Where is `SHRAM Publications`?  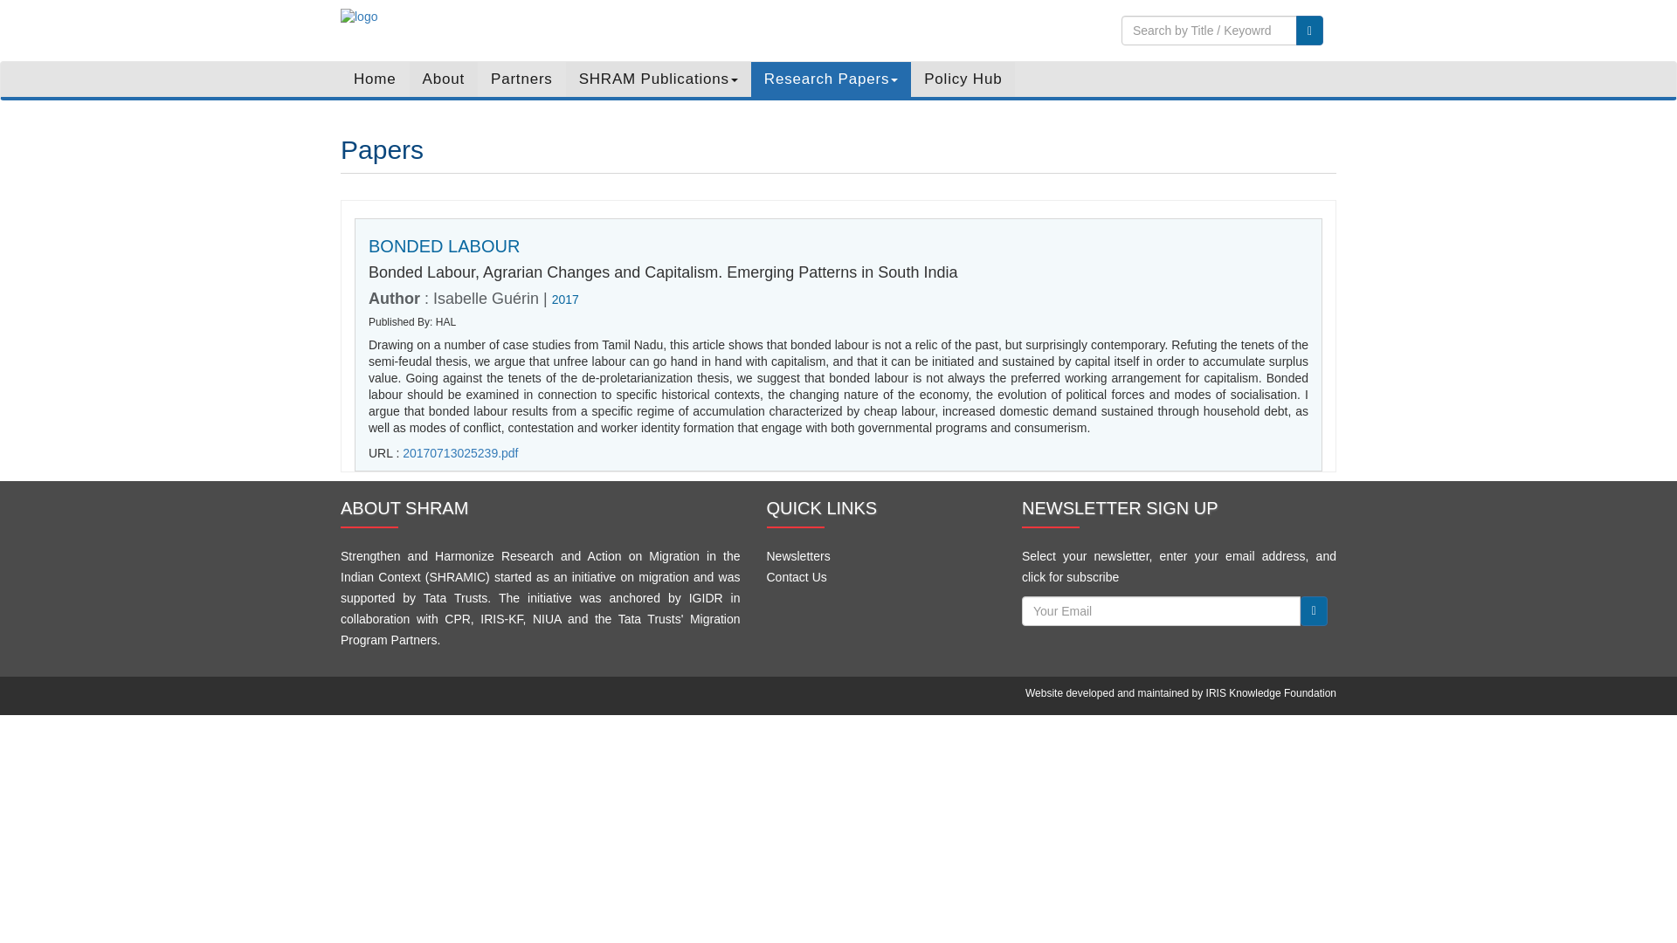 SHRAM Publications is located at coordinates (659, 79).